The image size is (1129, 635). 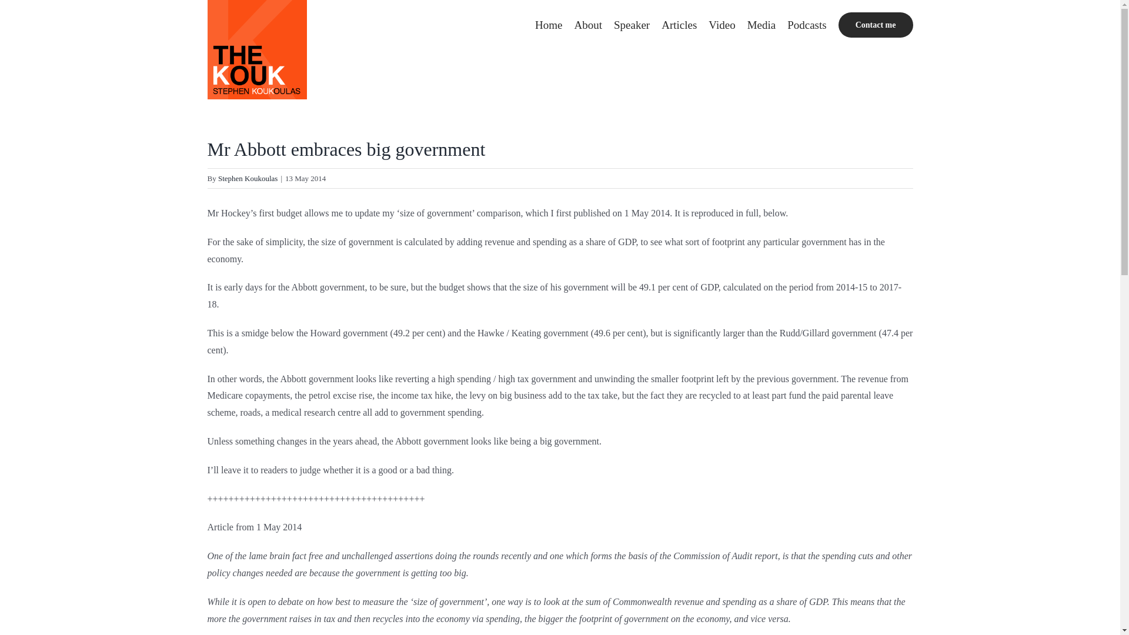 I want to click on Contact me, so click(x=876, y=25).